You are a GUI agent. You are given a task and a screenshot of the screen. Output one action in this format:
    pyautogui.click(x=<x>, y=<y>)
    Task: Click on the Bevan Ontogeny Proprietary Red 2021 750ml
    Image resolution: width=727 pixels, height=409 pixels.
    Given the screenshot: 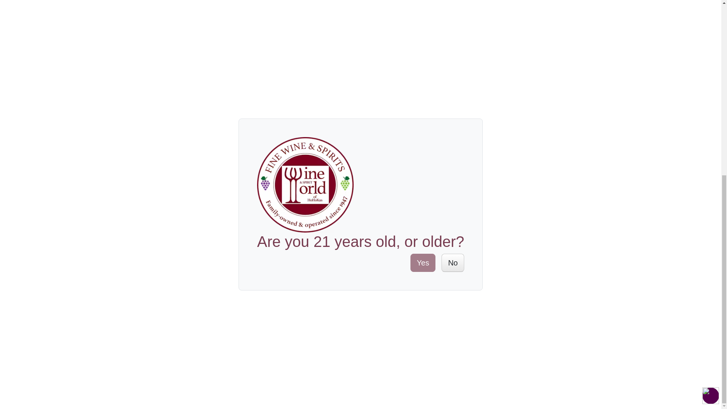 What is the action you would take?
    pyautogui.click(x=176, y=103)
    